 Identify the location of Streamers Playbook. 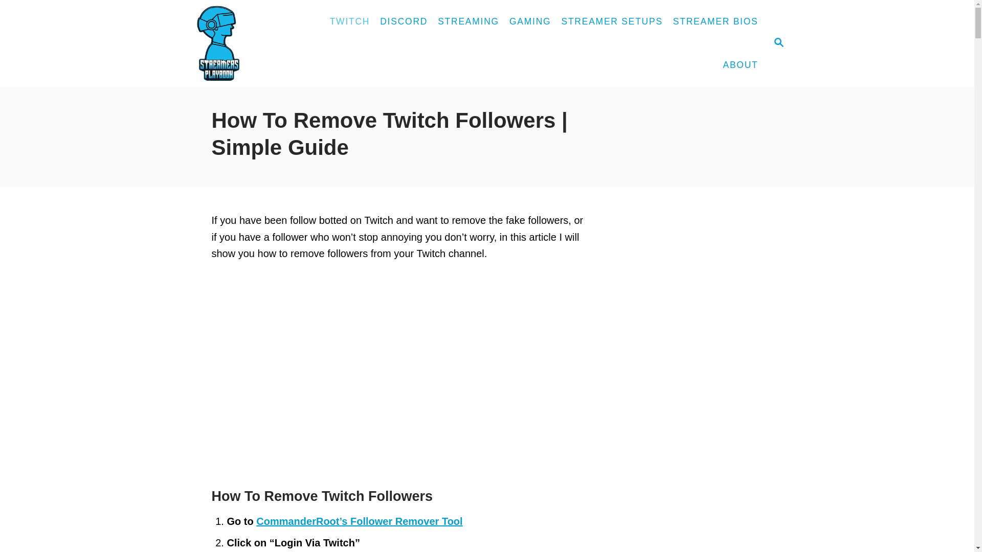
(716, 21).